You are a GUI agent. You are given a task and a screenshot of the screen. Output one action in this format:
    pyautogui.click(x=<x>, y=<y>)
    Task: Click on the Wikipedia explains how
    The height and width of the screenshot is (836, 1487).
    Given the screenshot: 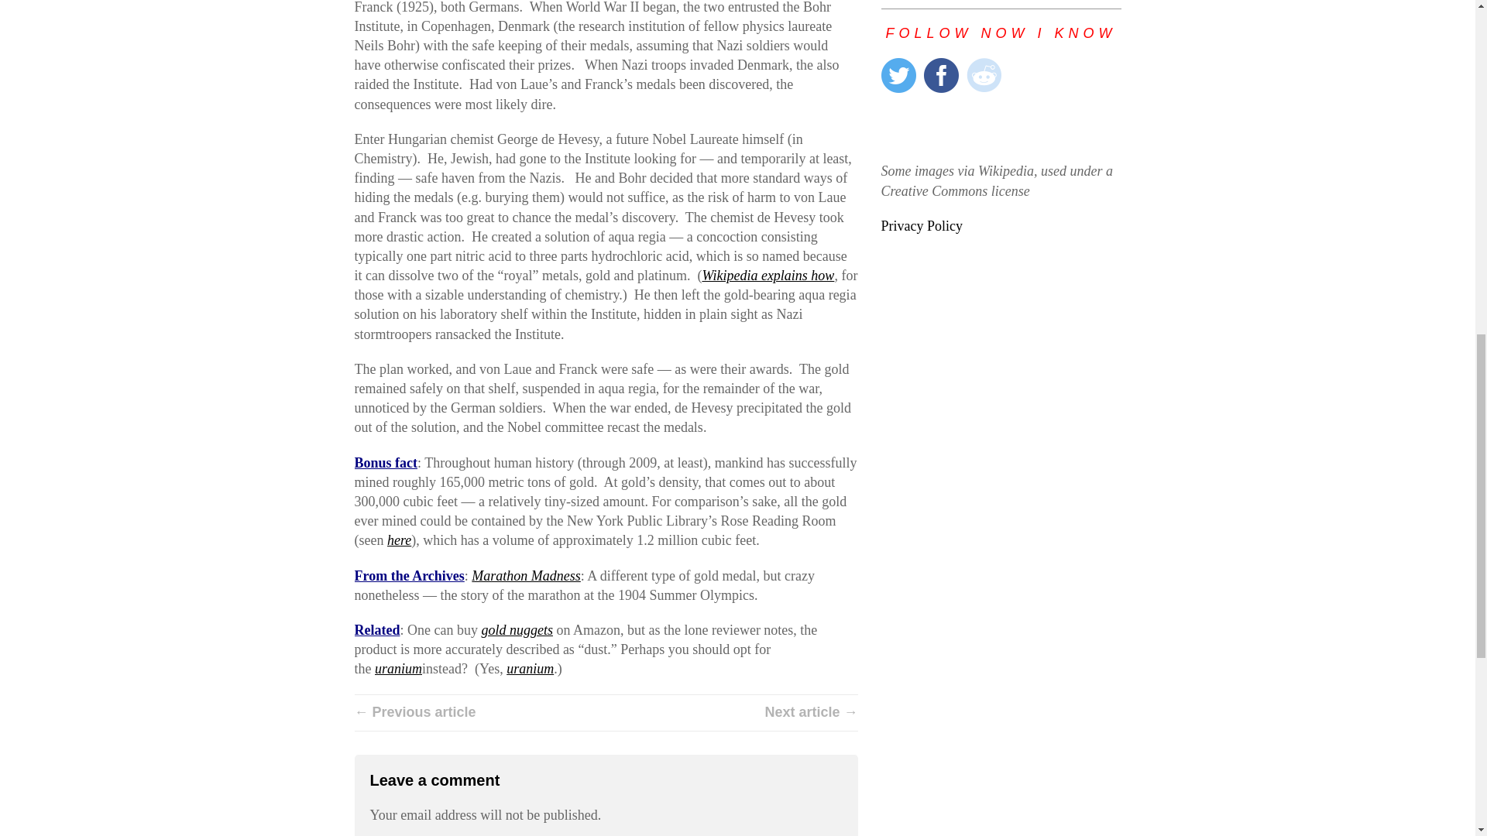 What is the action you would take?
    pyautogui.click(x=768, y=276)
    